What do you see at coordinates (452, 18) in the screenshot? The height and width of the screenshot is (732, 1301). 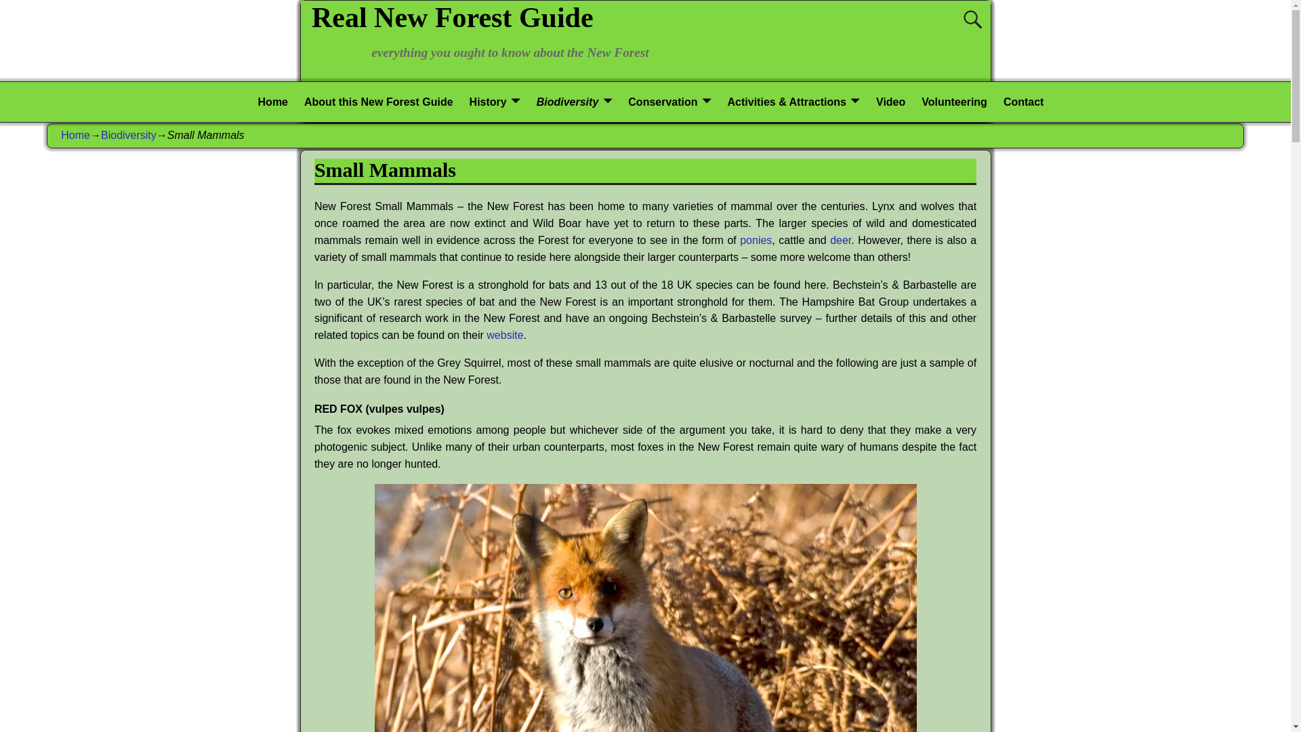 I see `Real New Forest Guide` at bounding box center [452, 18].